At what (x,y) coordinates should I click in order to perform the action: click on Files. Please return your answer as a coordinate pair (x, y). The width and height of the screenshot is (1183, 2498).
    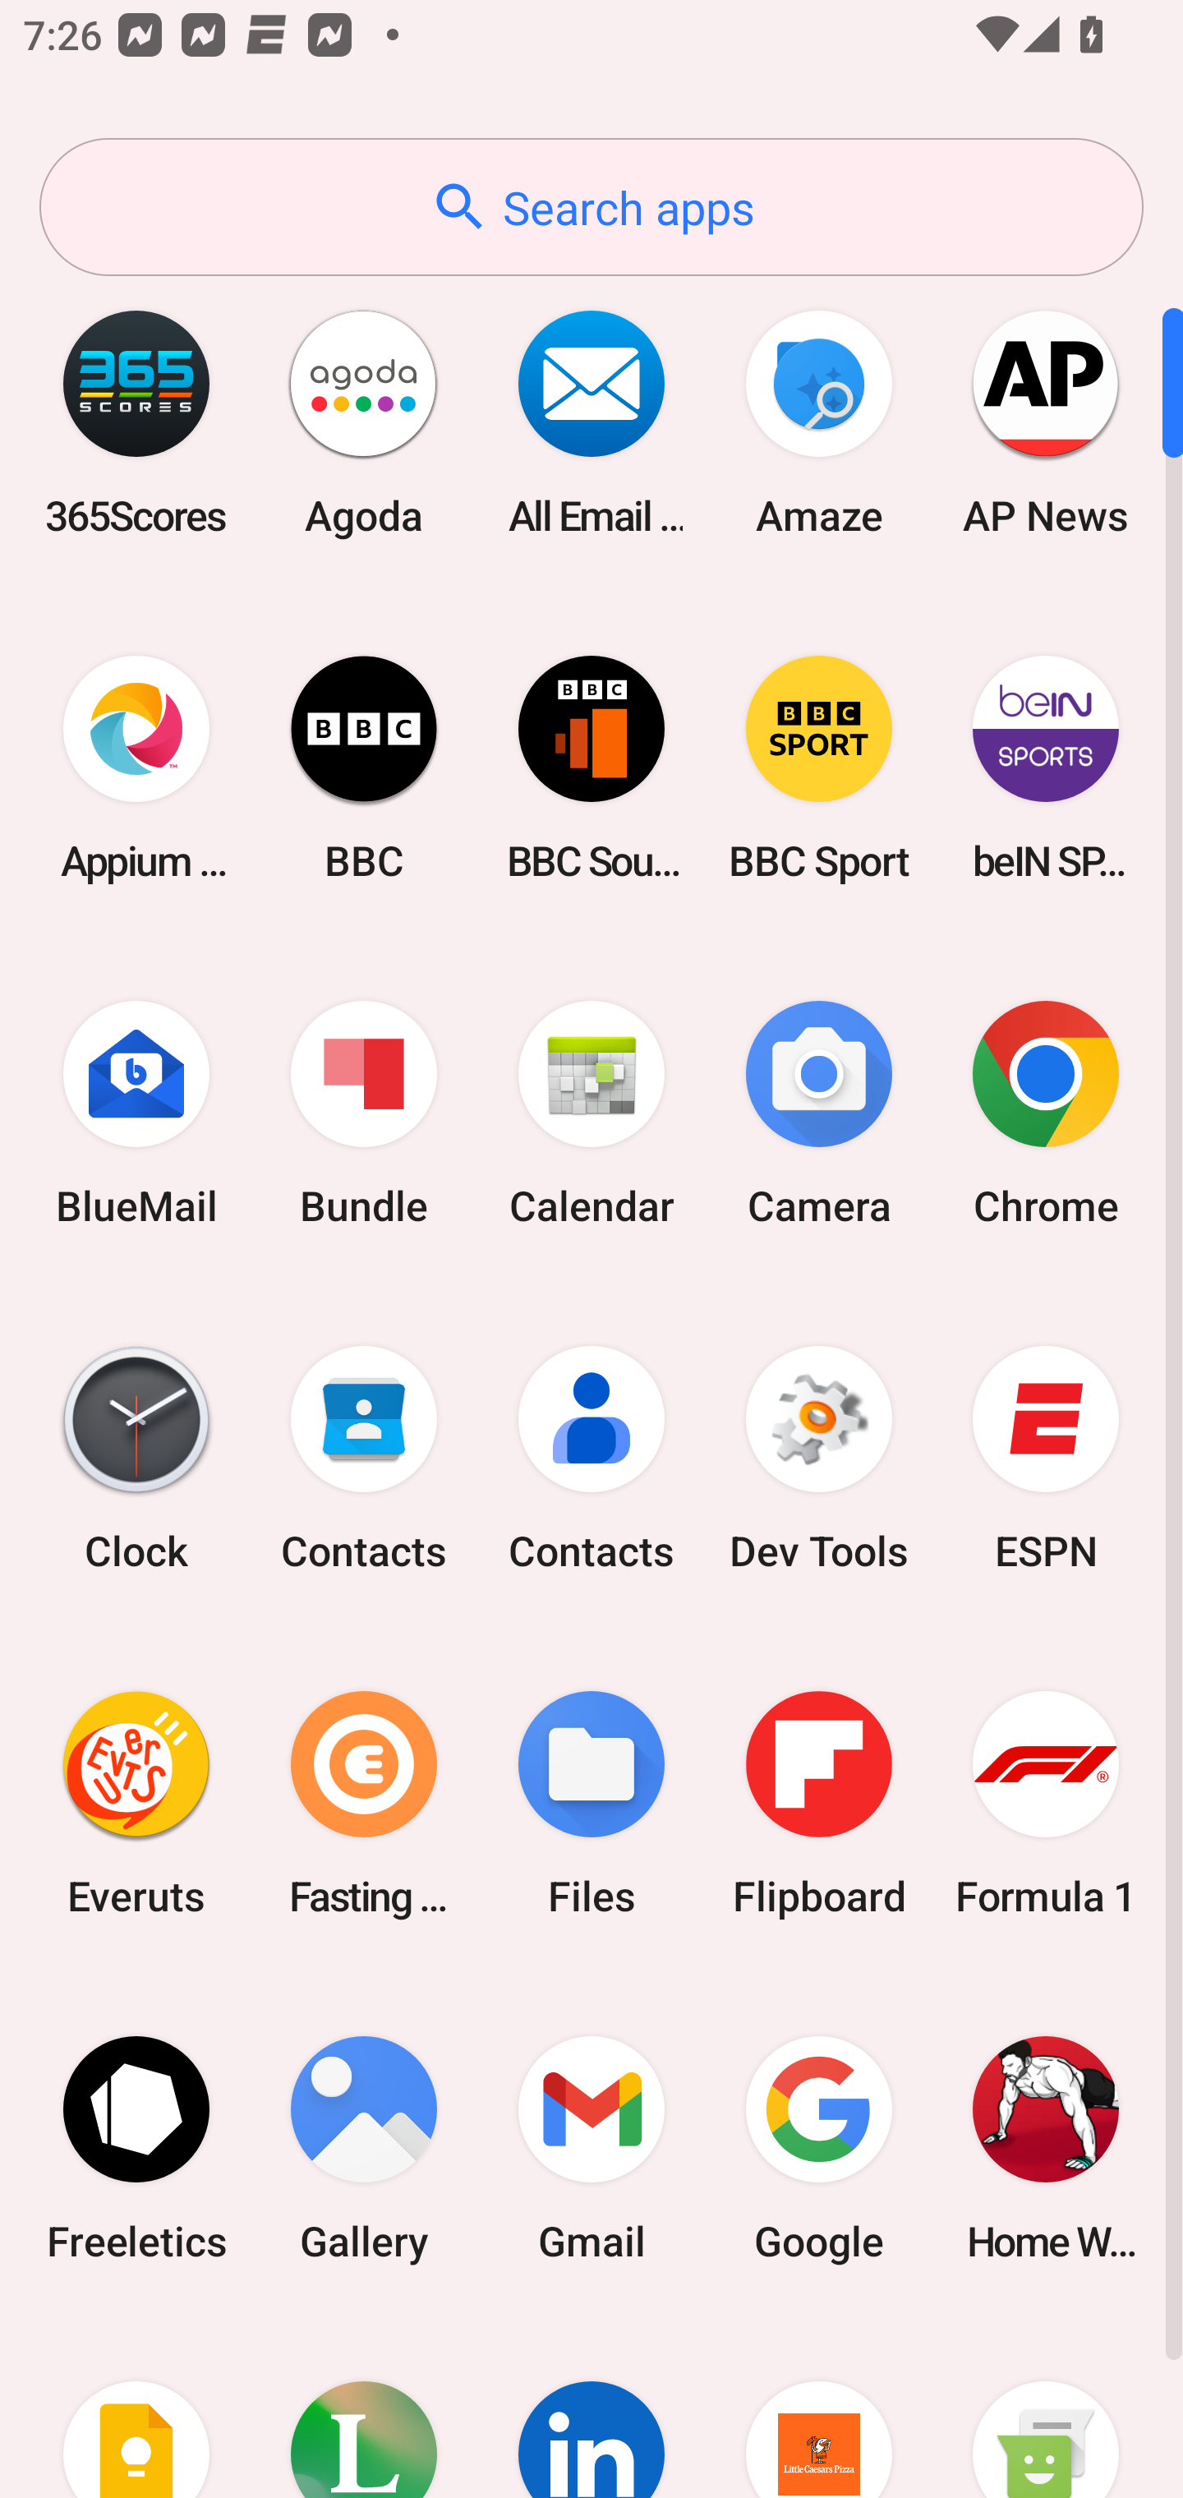
    Looking at the image, I should click on (591, 1803).